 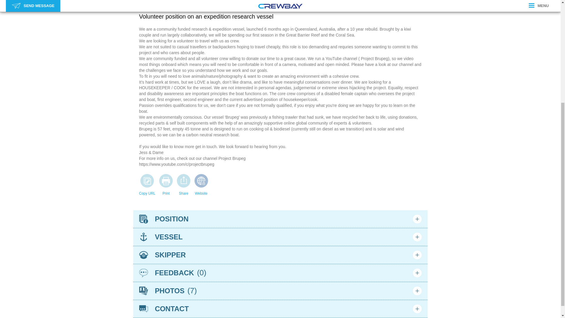 What do you see at coordinates (201, 181) in the screenshot?
I see `Website` at bounding box center [201, 181].